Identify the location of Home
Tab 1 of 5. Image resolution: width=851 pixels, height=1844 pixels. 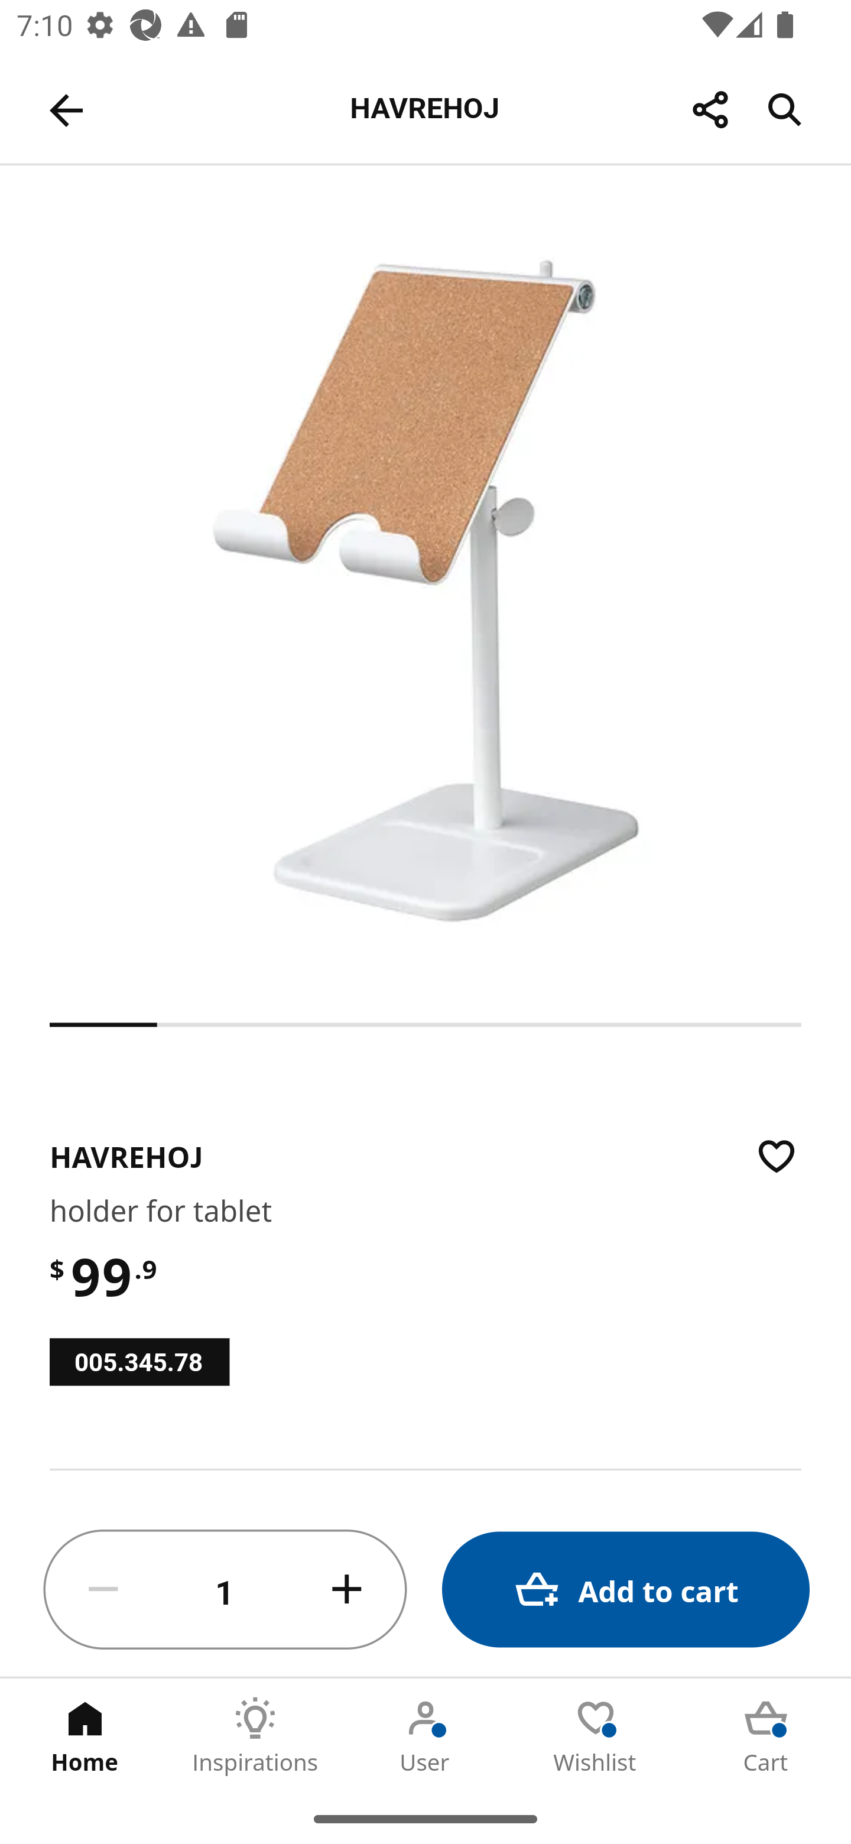
(85, 1736).